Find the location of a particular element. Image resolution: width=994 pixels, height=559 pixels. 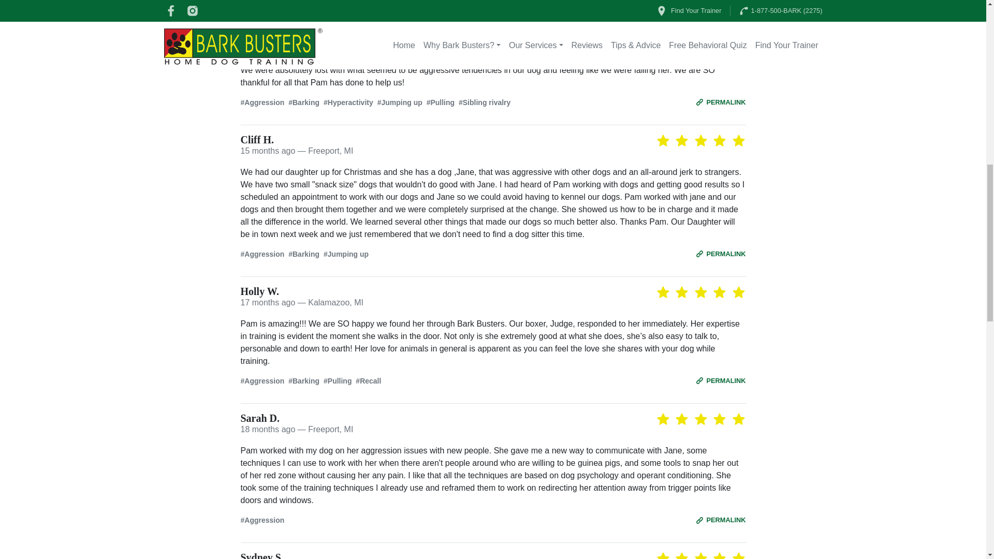

Link to review from Ellisia V. is located at coordinates (721, 102).